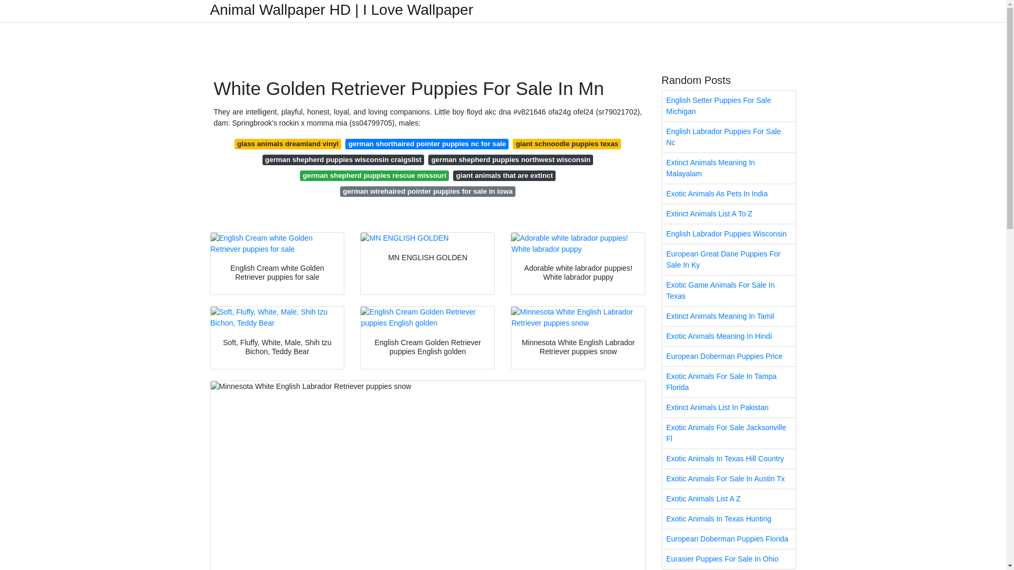 The image size is (1014, 570). What do you see at coordinates (729, 336) in the screenshot?
I see `Exotic Animals Meaning In Hindi` at bounding box center [729, 336].